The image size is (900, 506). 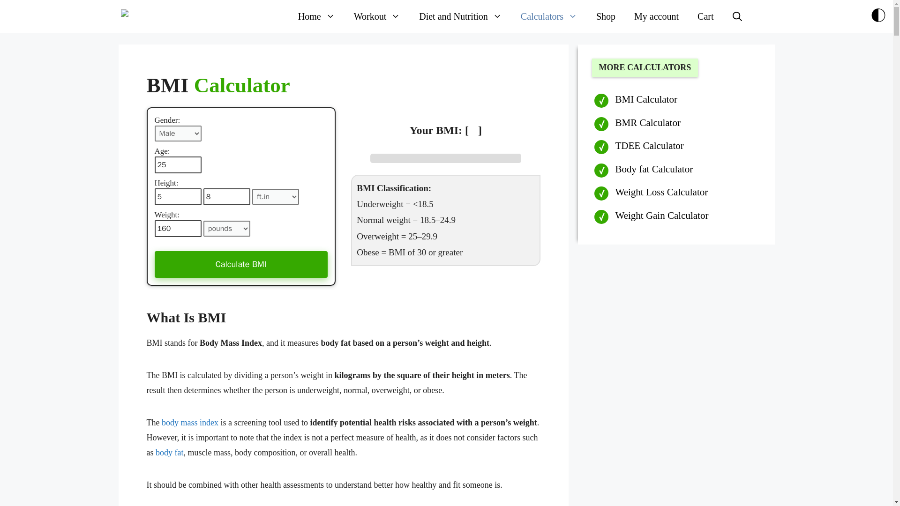 What do you see at coordinates (178, 229) in the screenshot?
I see `160` at bounding box center [178, 229].